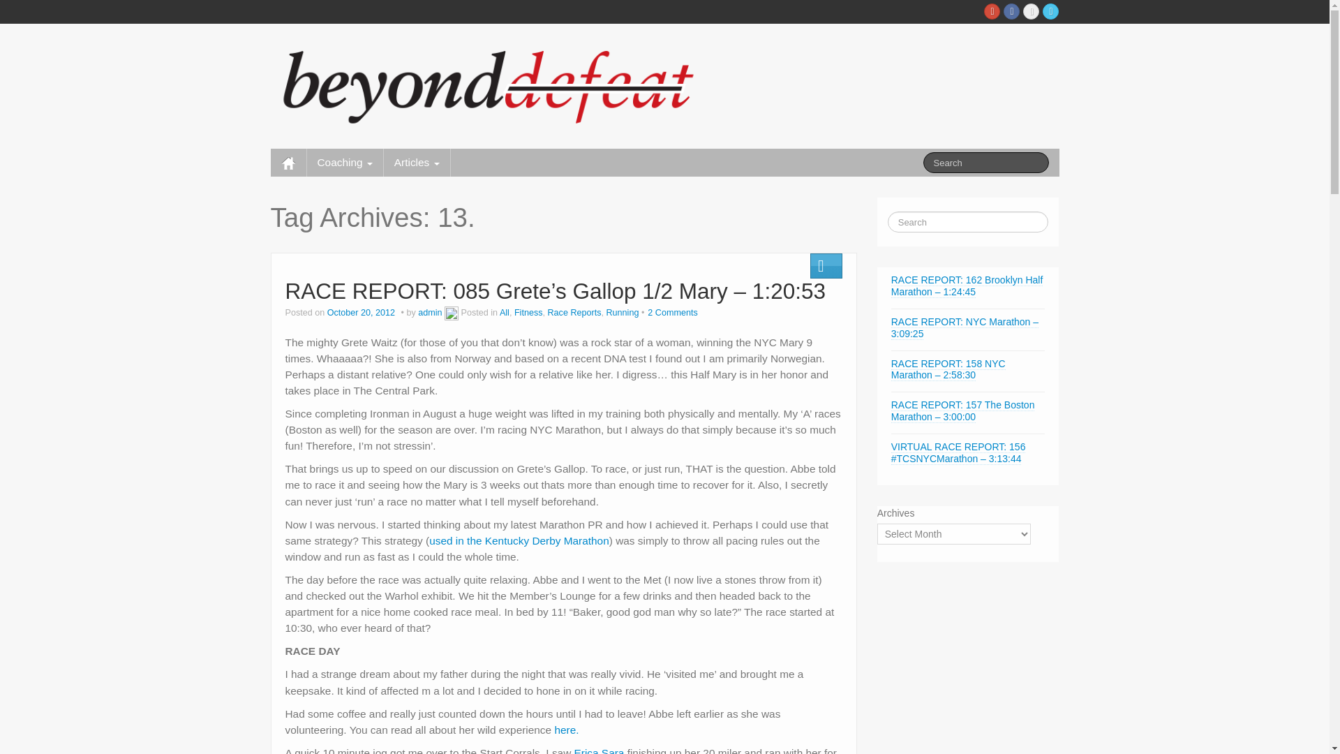 Image resolution: width=1340 pixels, height=754 pixels. Describe the element at coordinates (430, 312) in the screenshot. I see `View all posts by admin` at that location.